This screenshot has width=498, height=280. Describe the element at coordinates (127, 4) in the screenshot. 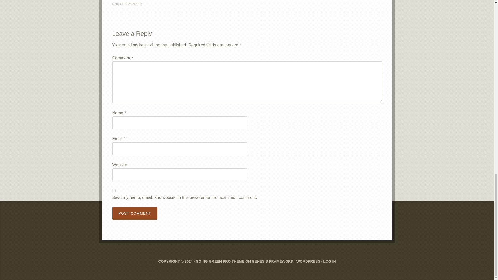

I see `UNCATEGORIZED` at that location.